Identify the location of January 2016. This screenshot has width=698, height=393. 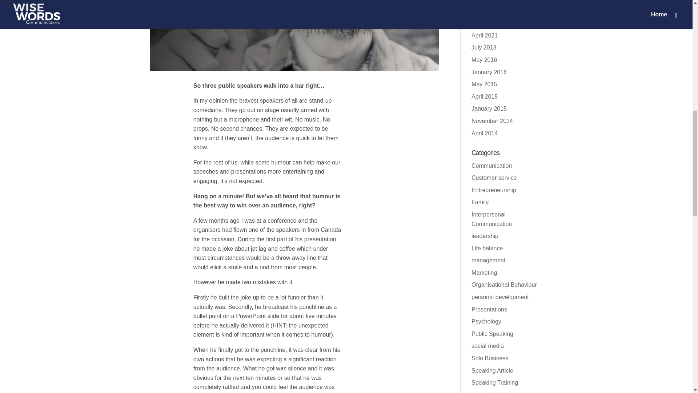
(489, 72).